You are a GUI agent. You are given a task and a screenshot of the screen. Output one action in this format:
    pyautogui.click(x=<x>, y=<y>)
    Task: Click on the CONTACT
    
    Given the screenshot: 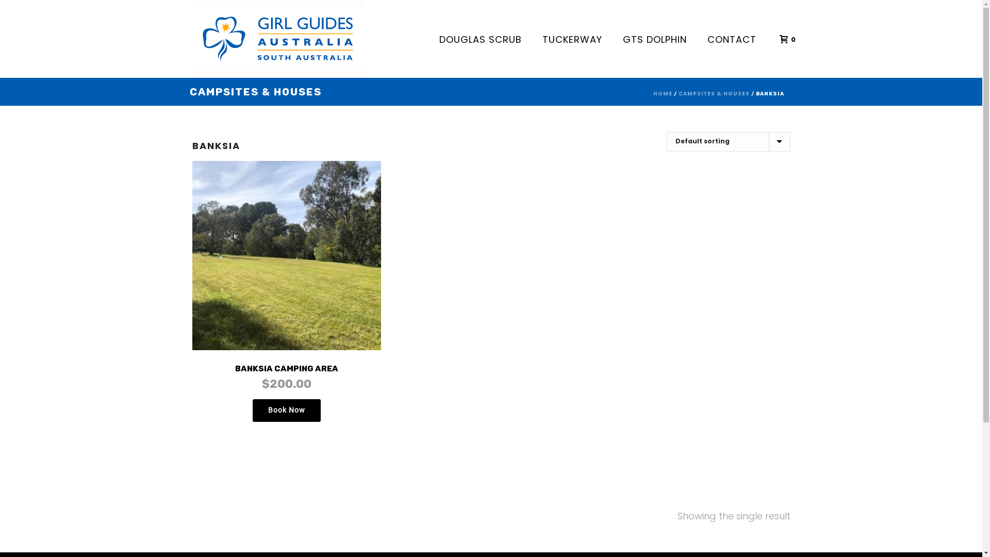 What is the action you would take?
    pyautogui.click(x=732, y=39)
    